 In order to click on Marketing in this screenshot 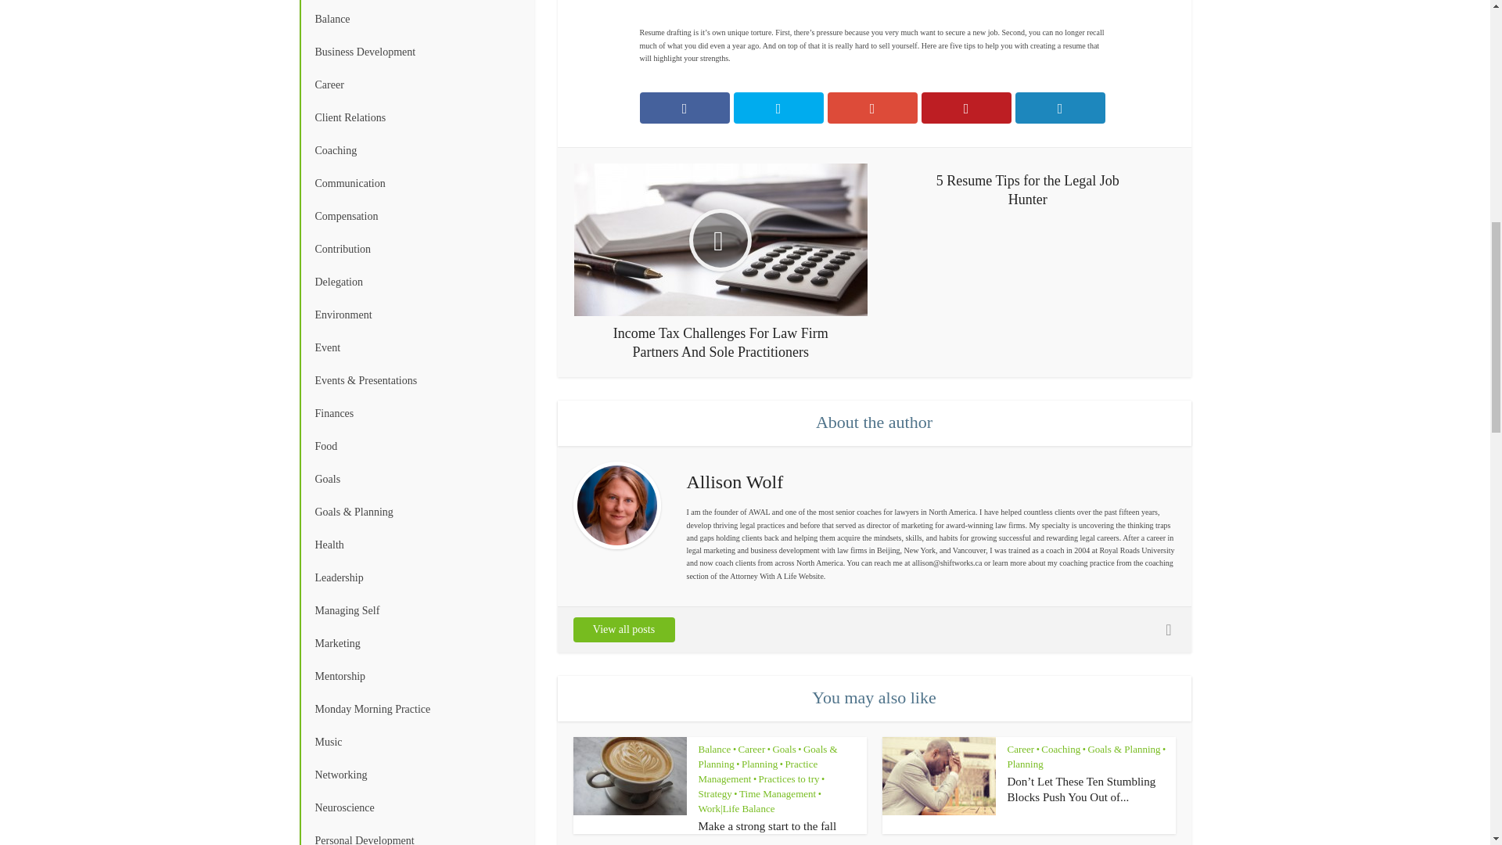, I will do `click(416, 643)`.